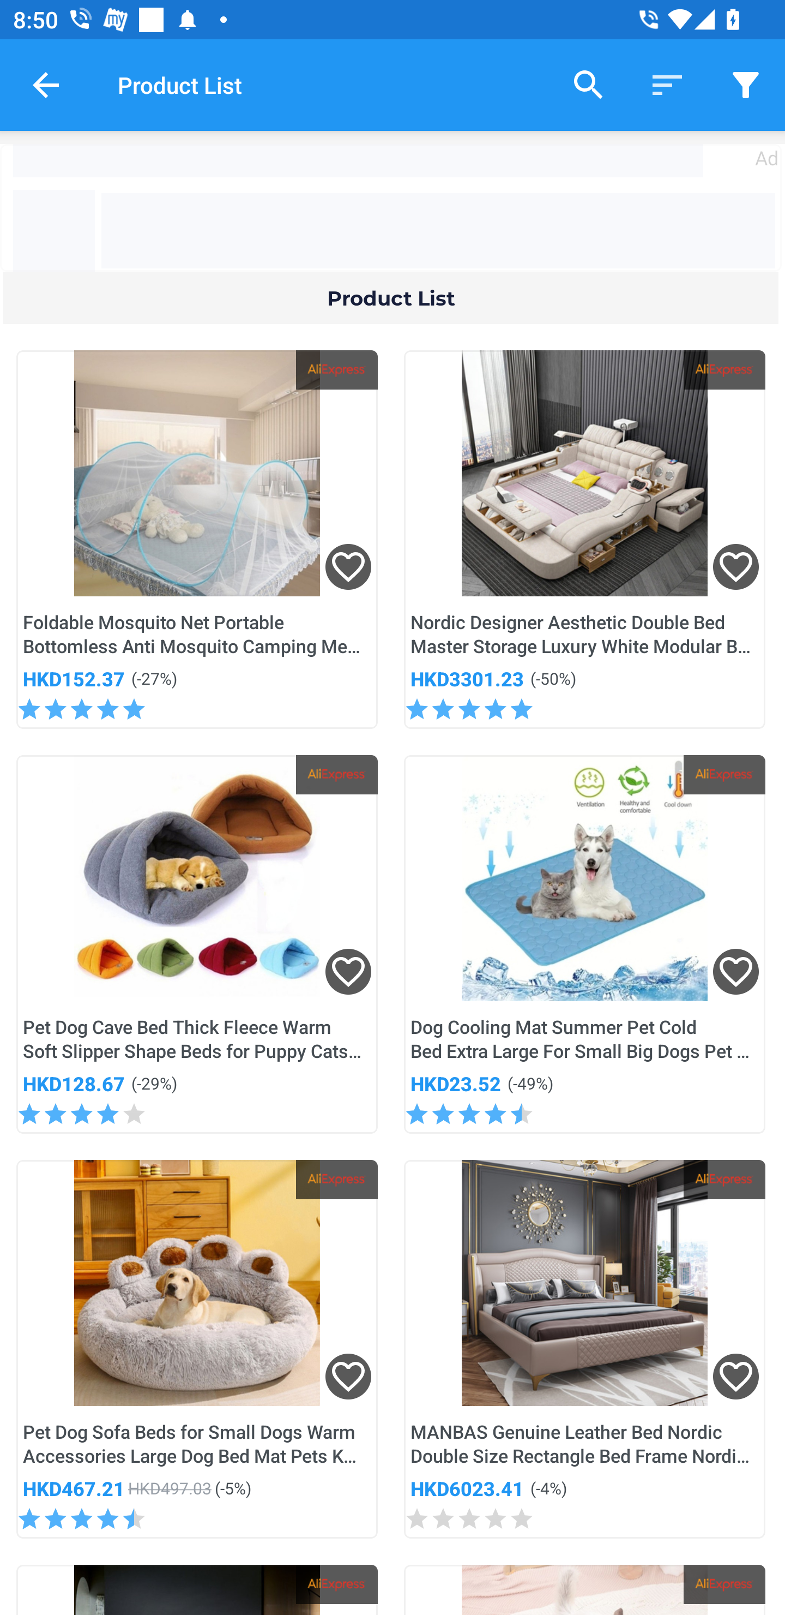  I want to click on short, so click(746, 84).